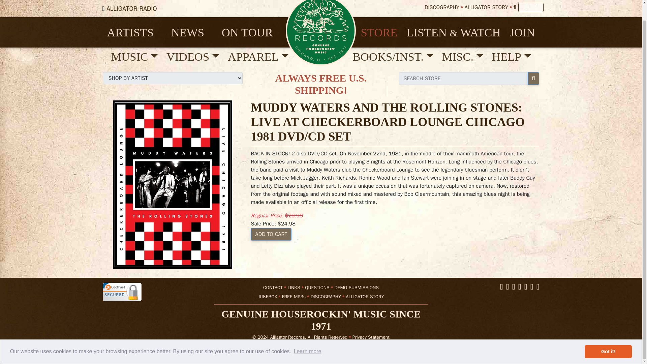 The width and height of the screenshot is (647, 364). I want to click on ARTISTS, so click(134, 32).